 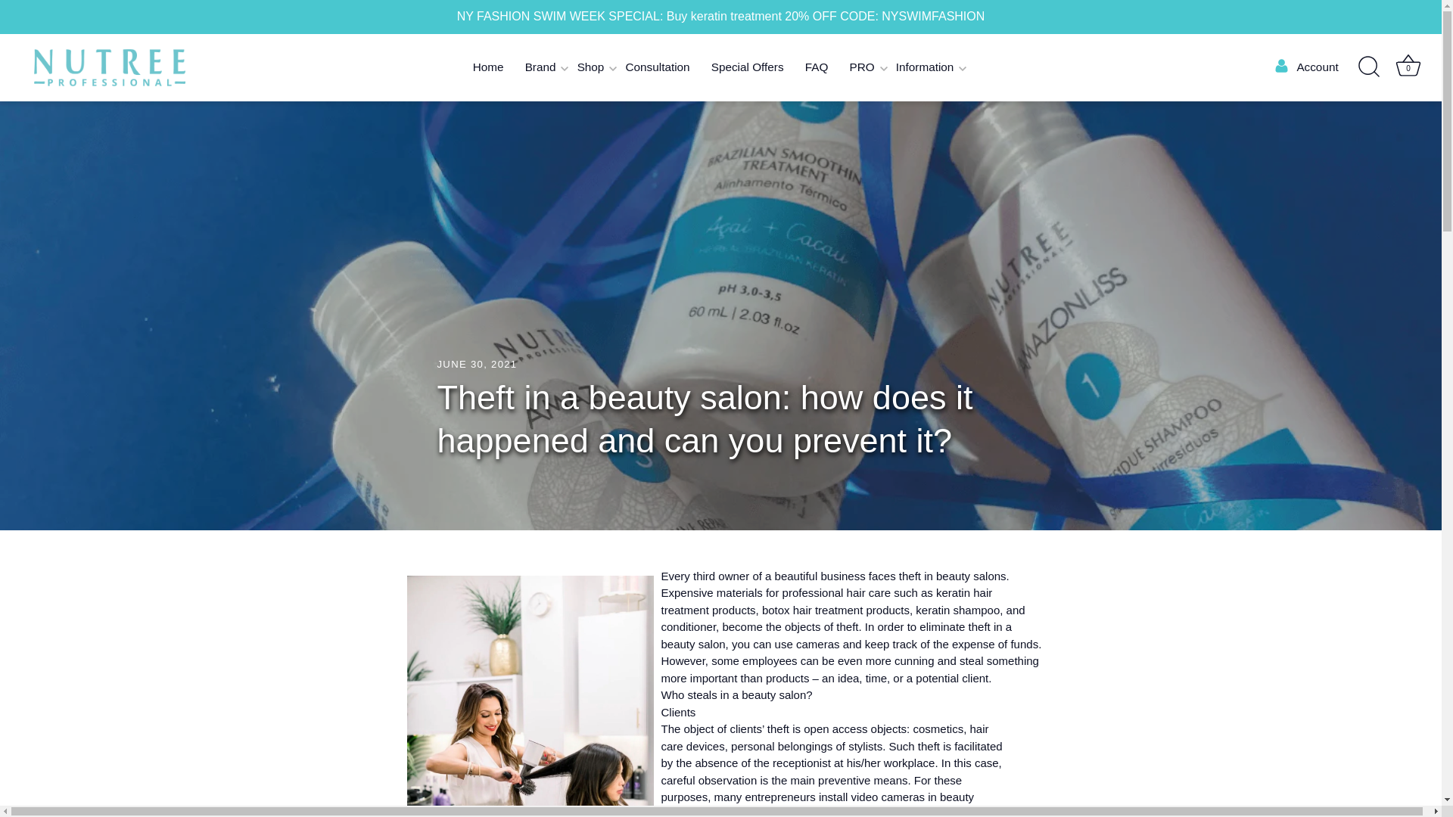 What do you see at coordinates (925, 68) in the screenshot?
I see `Information` at bounding box center [925, 68].